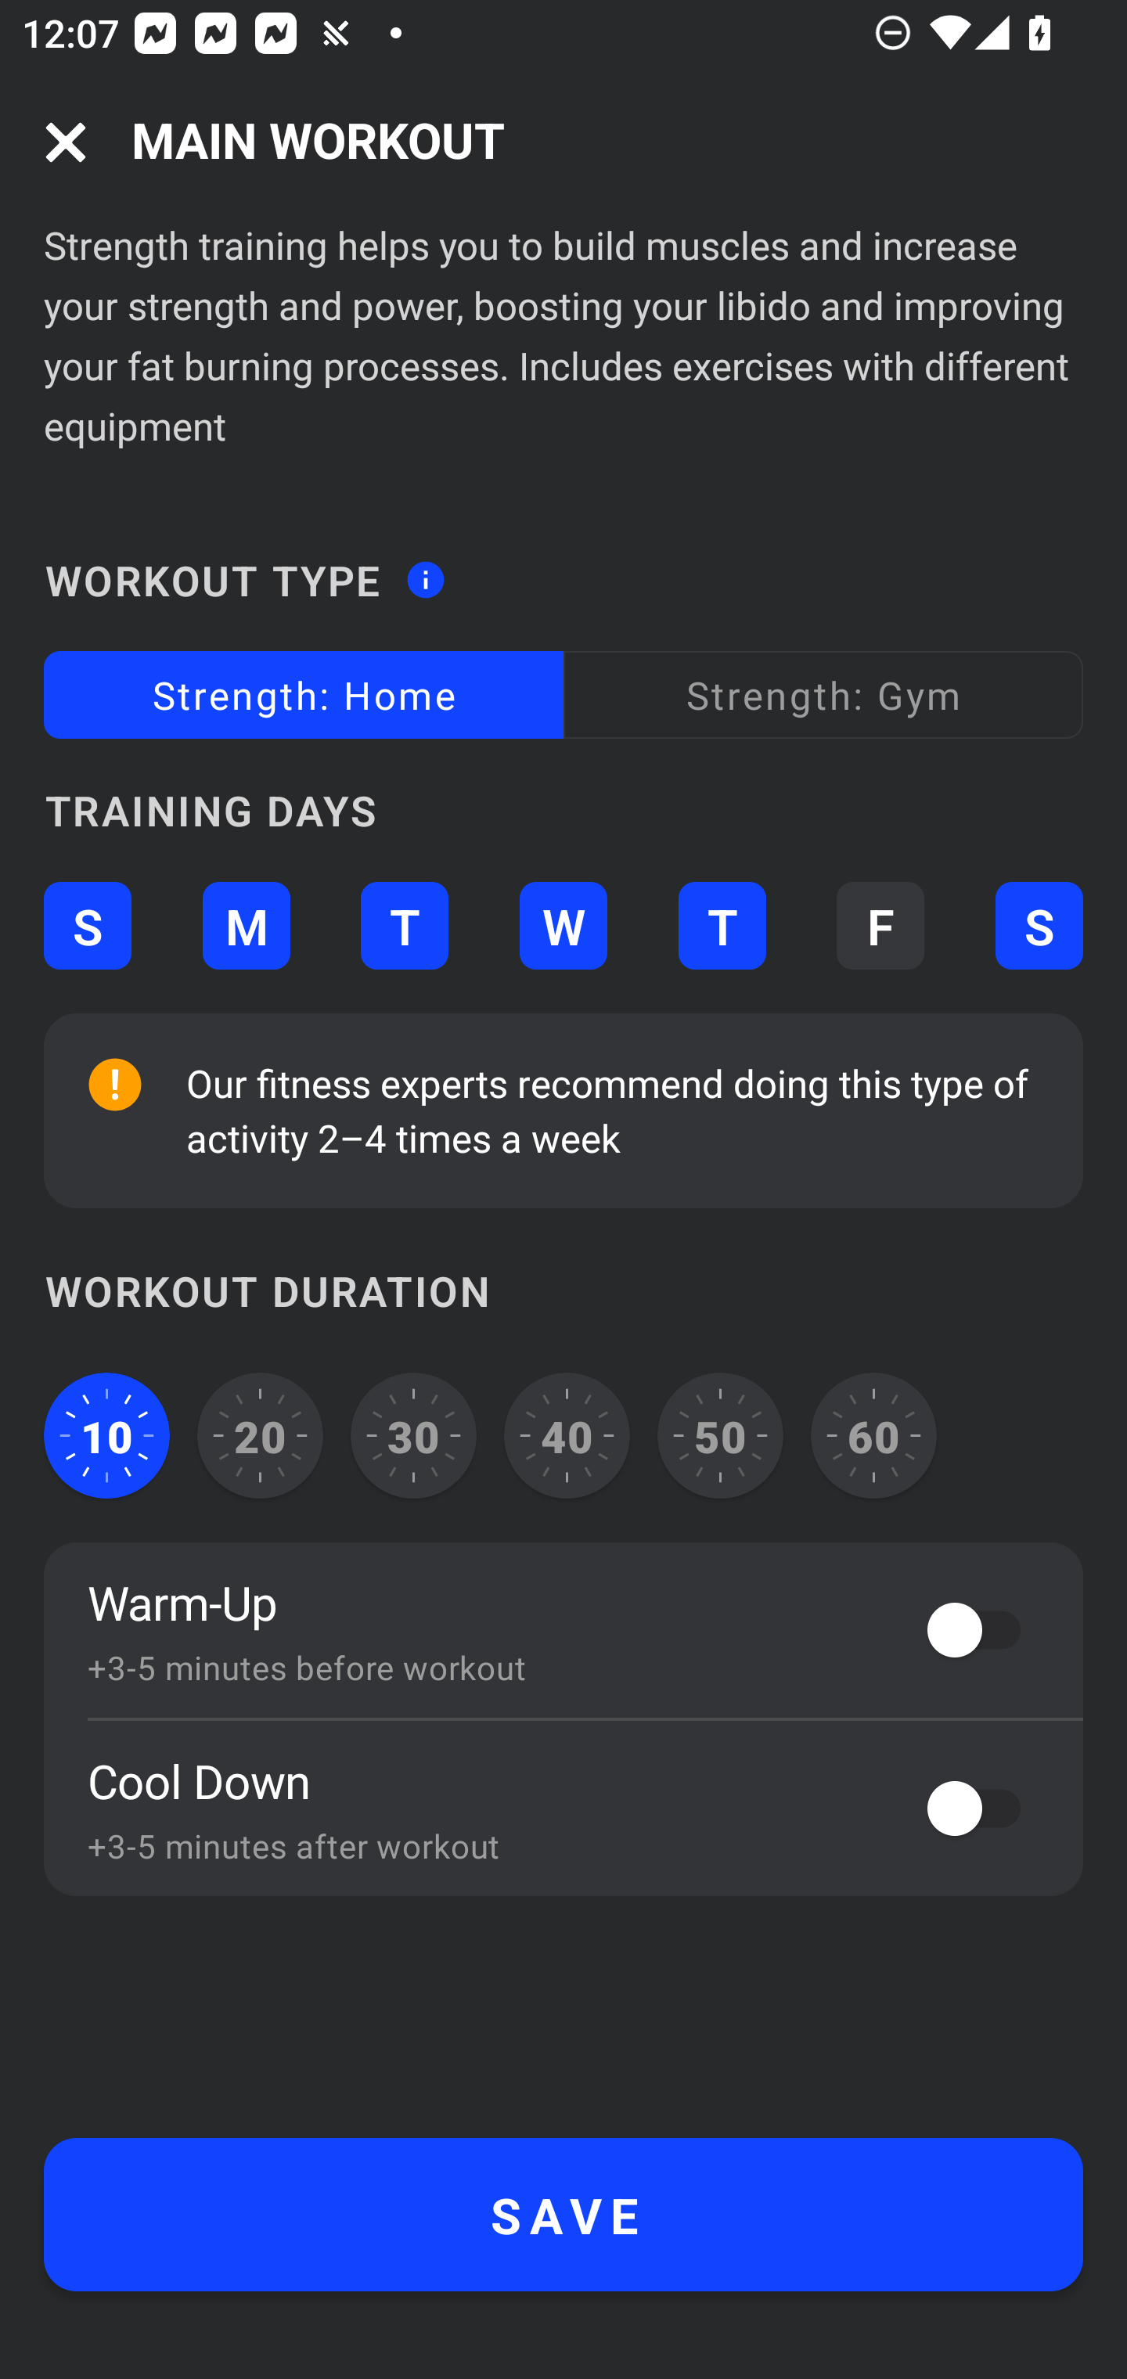 The width and height of the screenshot is (1127, 2379). What do you see at coordinates (823, 694) in the screenshot?
I see `Strength: Gym` at bounding box center [823, 694].